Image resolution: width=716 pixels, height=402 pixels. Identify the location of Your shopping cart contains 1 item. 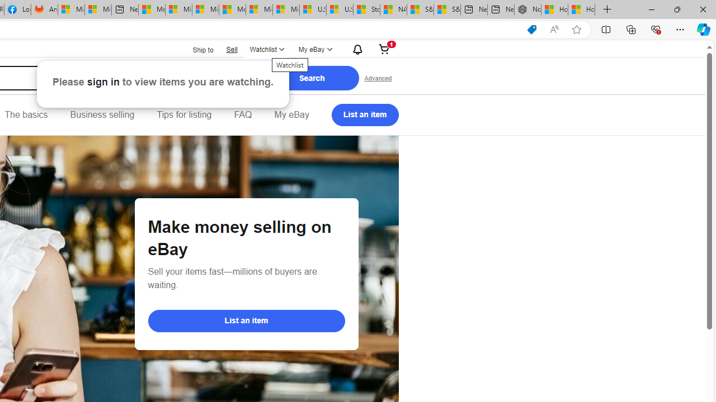
(384, 49).